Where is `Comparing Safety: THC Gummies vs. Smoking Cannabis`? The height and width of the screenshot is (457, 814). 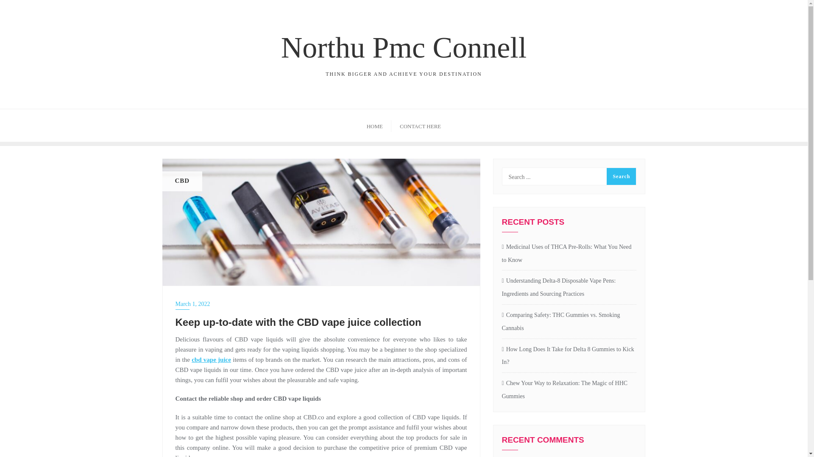
Comparing Safety: THC Gummies vs. Smoking Cannabis is located at coordinates (569, 322).